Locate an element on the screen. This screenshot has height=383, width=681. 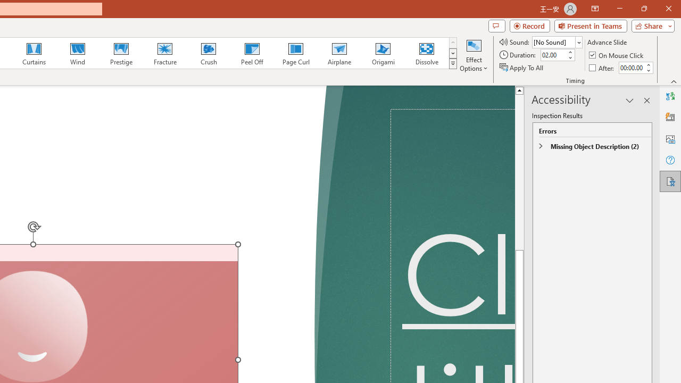
Fracture is located at coordinates (164, 53).